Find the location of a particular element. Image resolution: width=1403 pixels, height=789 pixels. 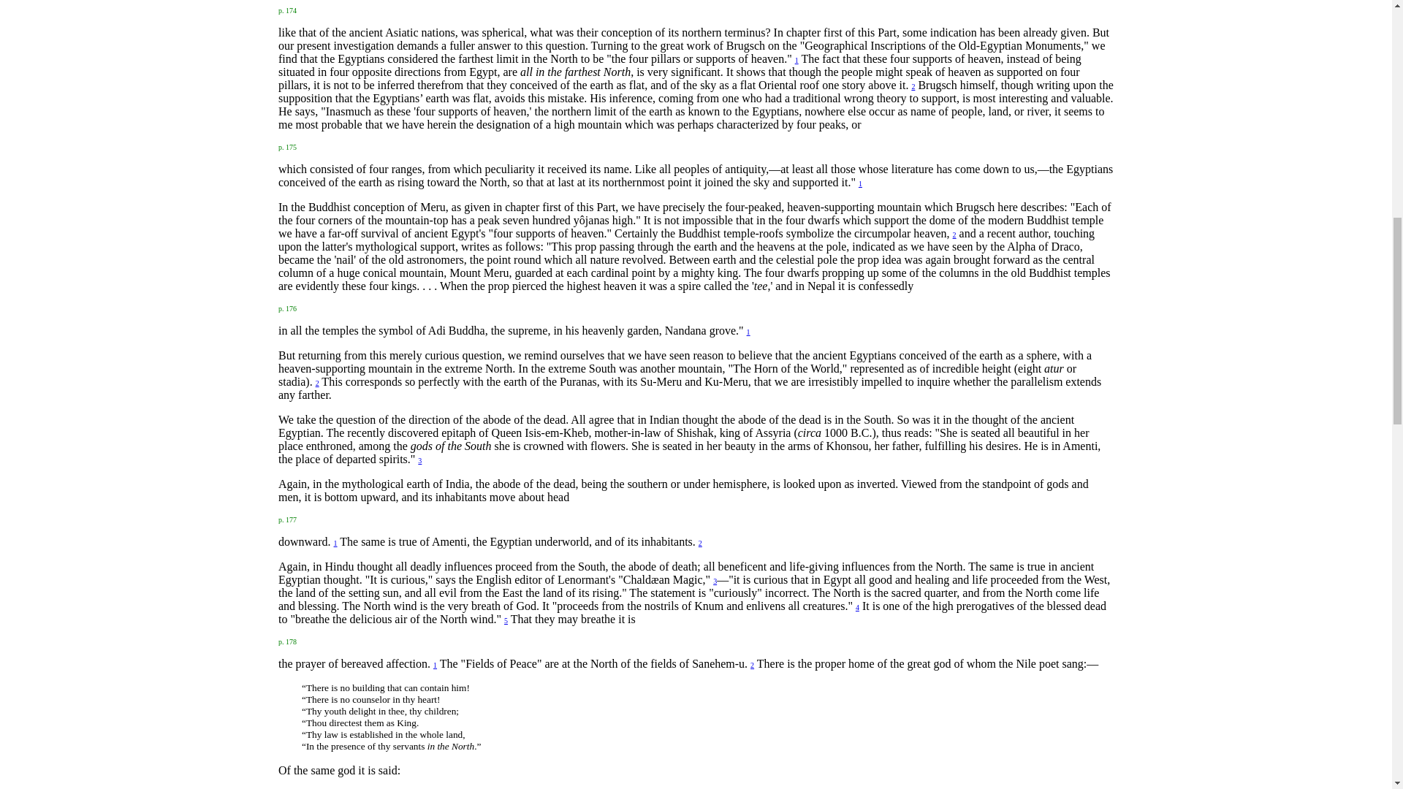

p. 177 is located at coordinates (286, 518).